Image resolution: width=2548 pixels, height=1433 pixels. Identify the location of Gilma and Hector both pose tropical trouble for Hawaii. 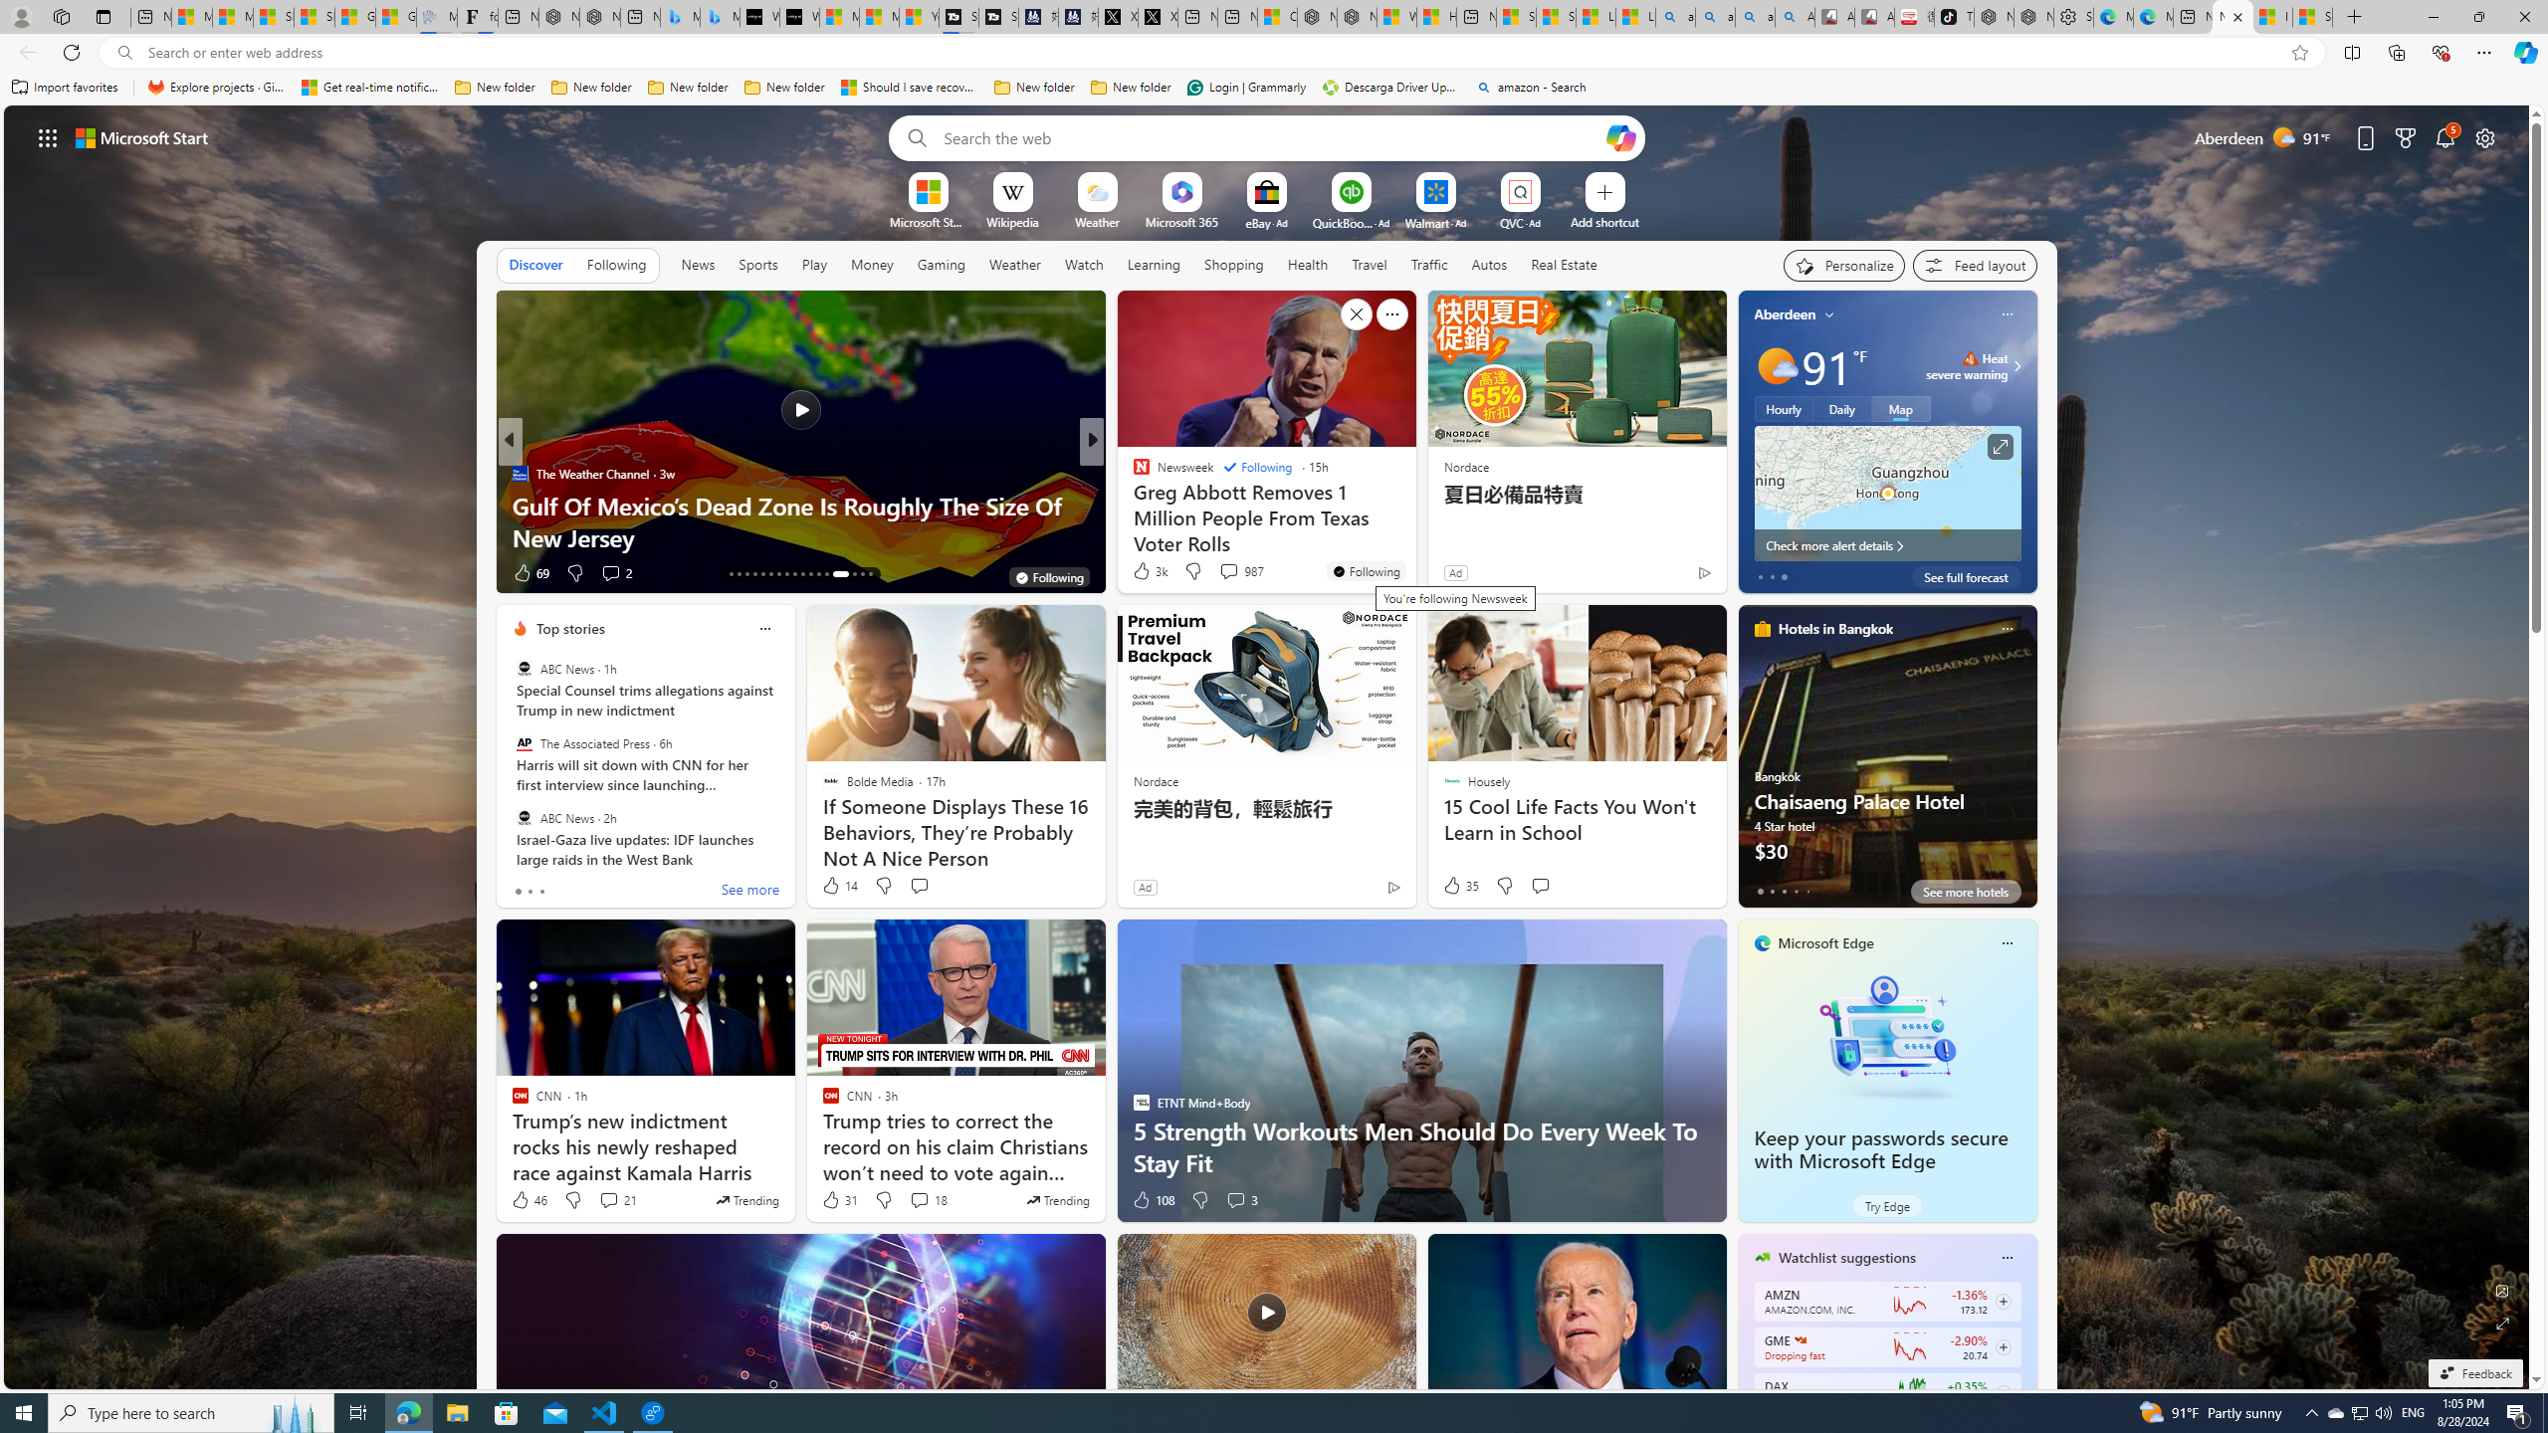
(396, 17).